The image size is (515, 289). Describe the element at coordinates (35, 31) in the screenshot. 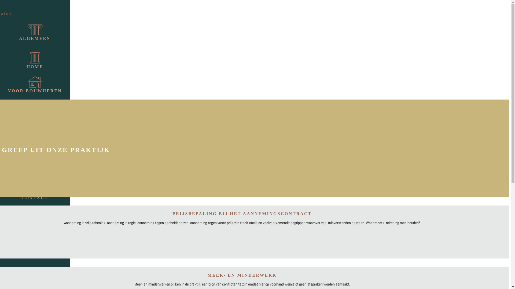

I see `ALGEMEEN` at that location.